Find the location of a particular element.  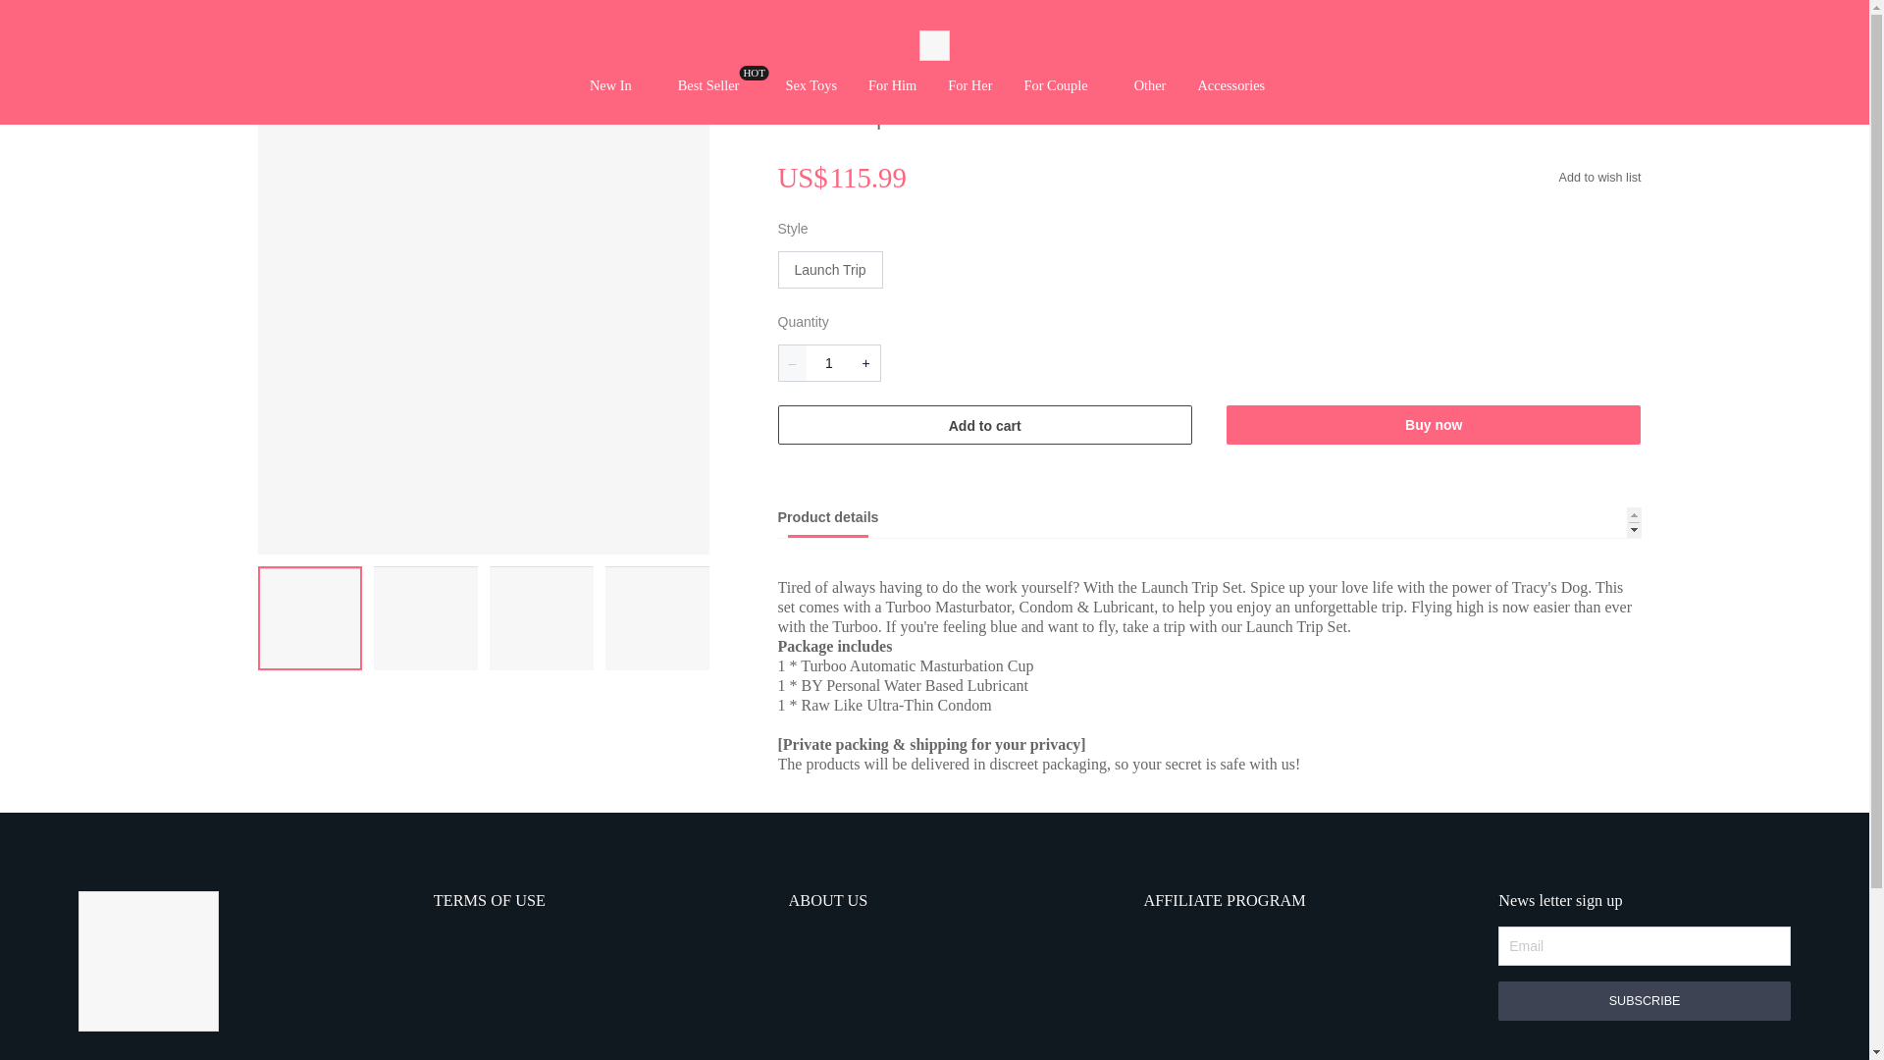

For Him is located at coordinates (892, 86).